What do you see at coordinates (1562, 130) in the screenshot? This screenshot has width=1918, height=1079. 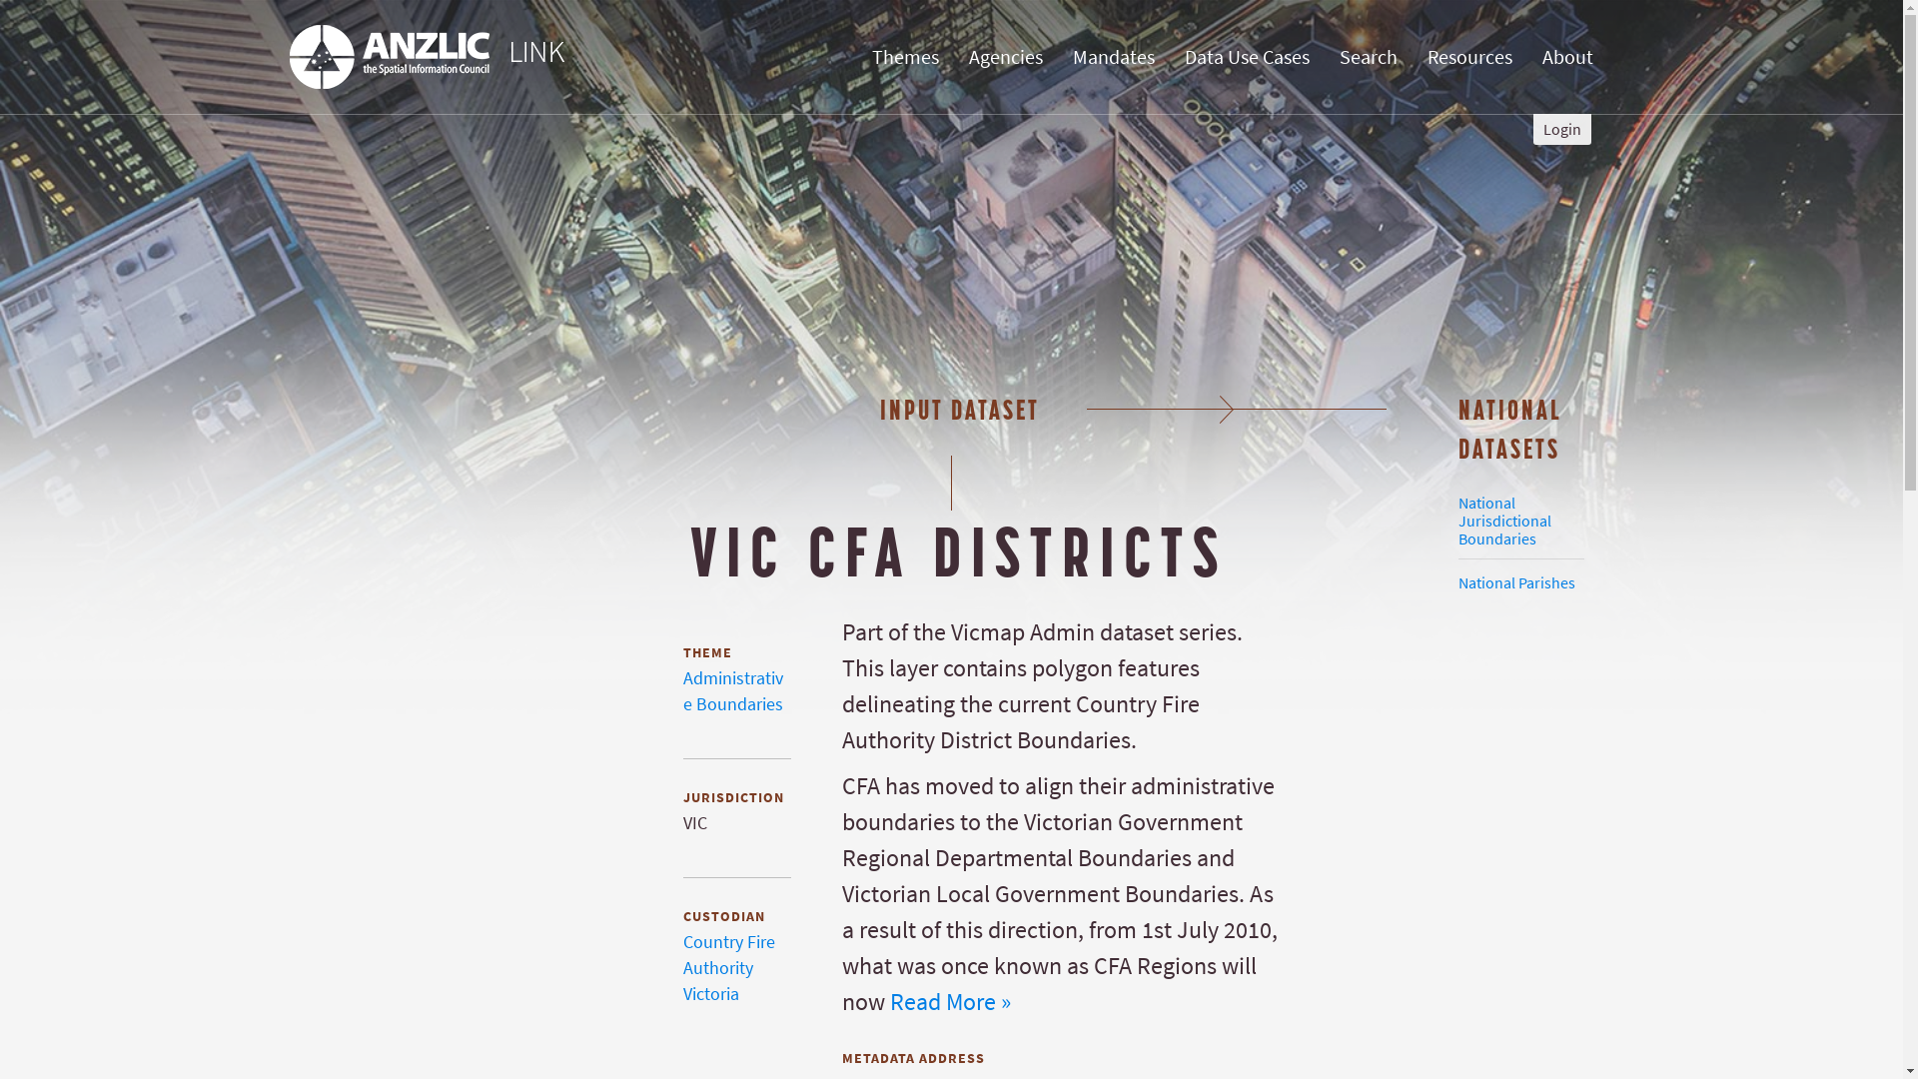 I see `Login` at bounding box center [1562, 130].